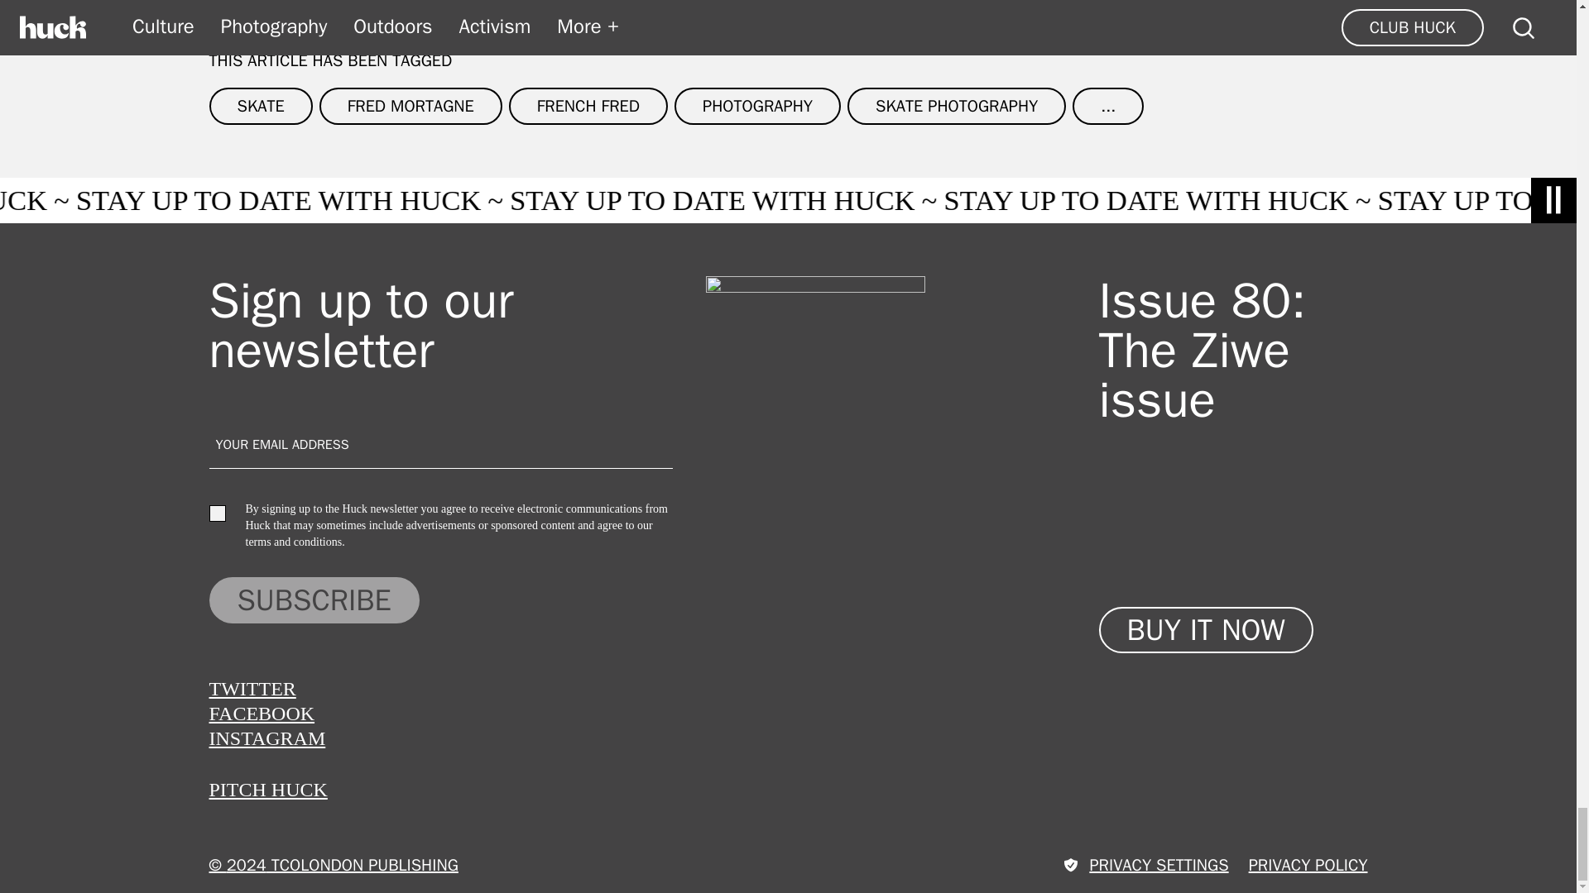 Image resolution: width=1589 pixels, height=893 pixels. I want to click on FACEBOOK, so click(262, 713).